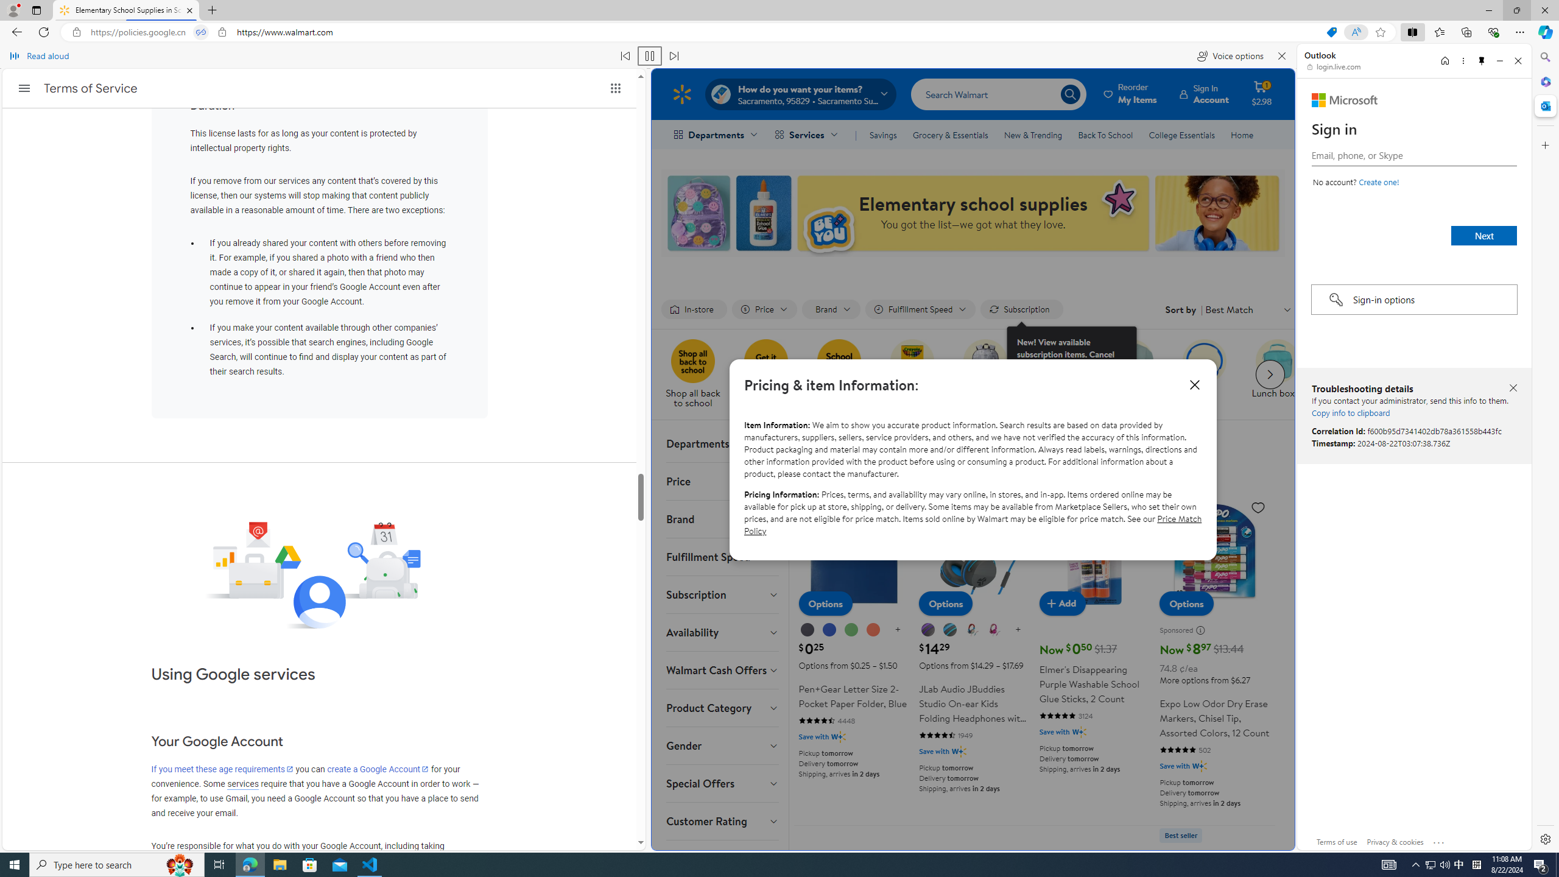  What do you see at coordinates (1413, 155) in the screenshot?
I see `Enter your email, phone, or Skype.` at bounding box center [1413, 155].